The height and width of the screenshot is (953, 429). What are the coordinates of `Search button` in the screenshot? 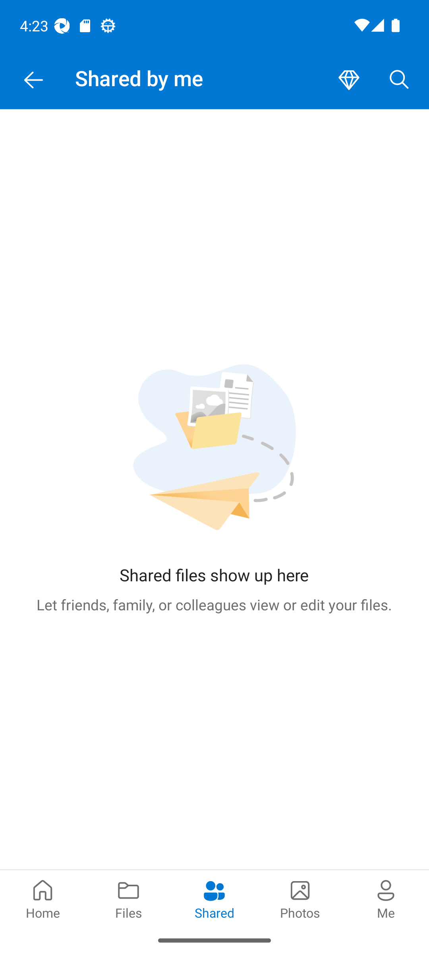 It's located at (399, 80).